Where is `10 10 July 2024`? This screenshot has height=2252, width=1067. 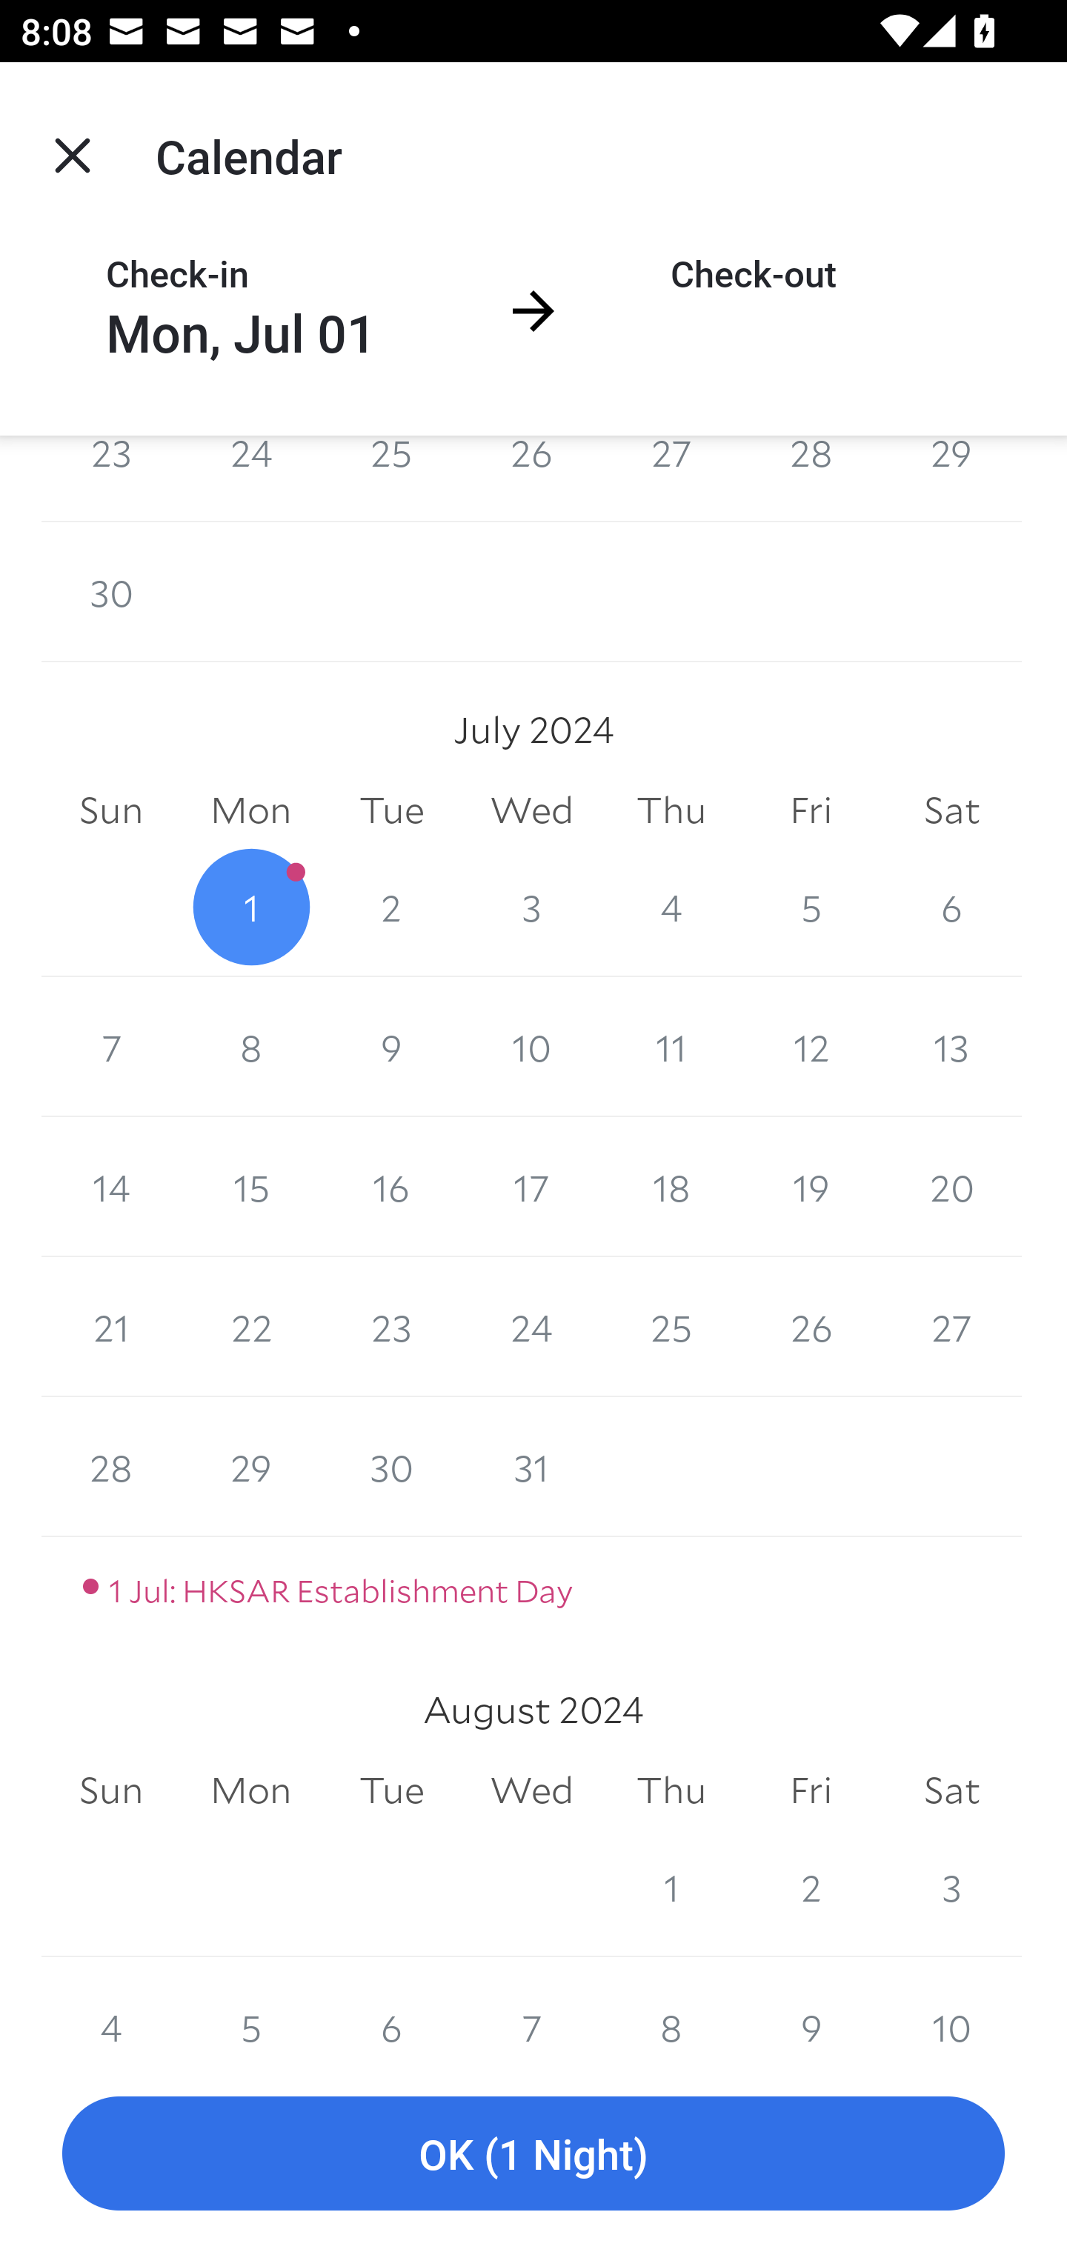 10 10 July 2024 is located at coordinates (532, 1047).